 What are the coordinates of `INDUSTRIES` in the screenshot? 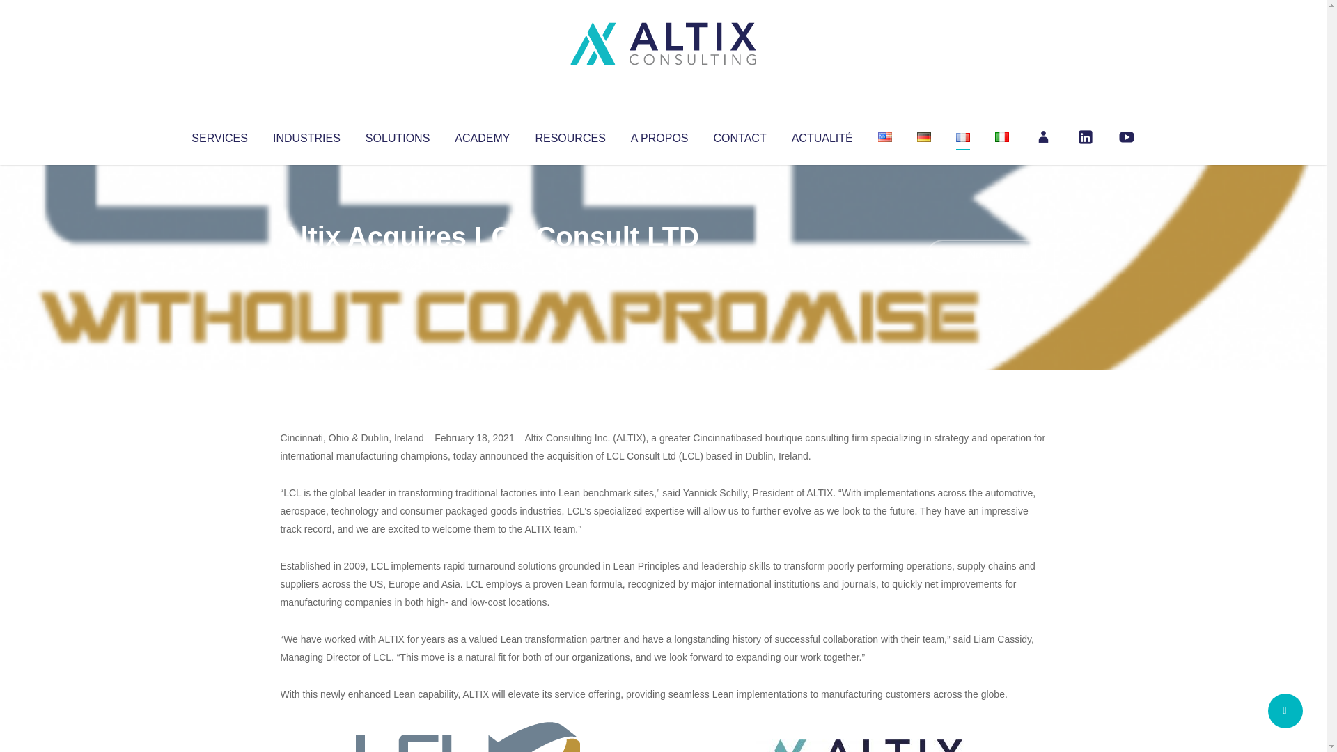 It's located at (306, 135).